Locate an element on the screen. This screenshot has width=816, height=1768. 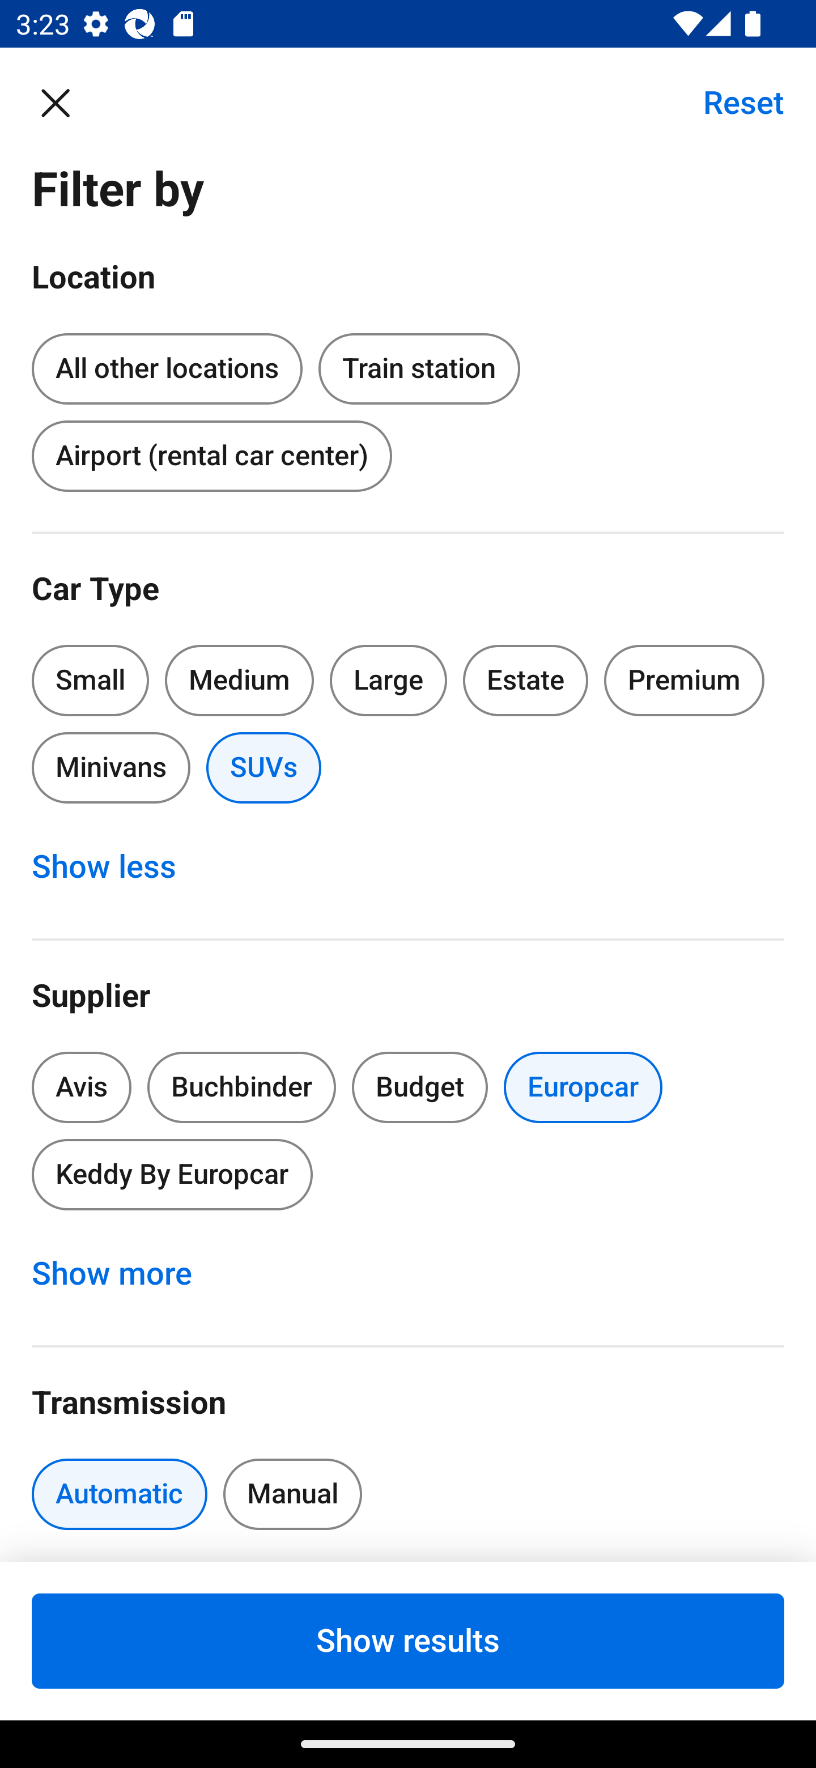
Train station is located at coordinates (419, 369).